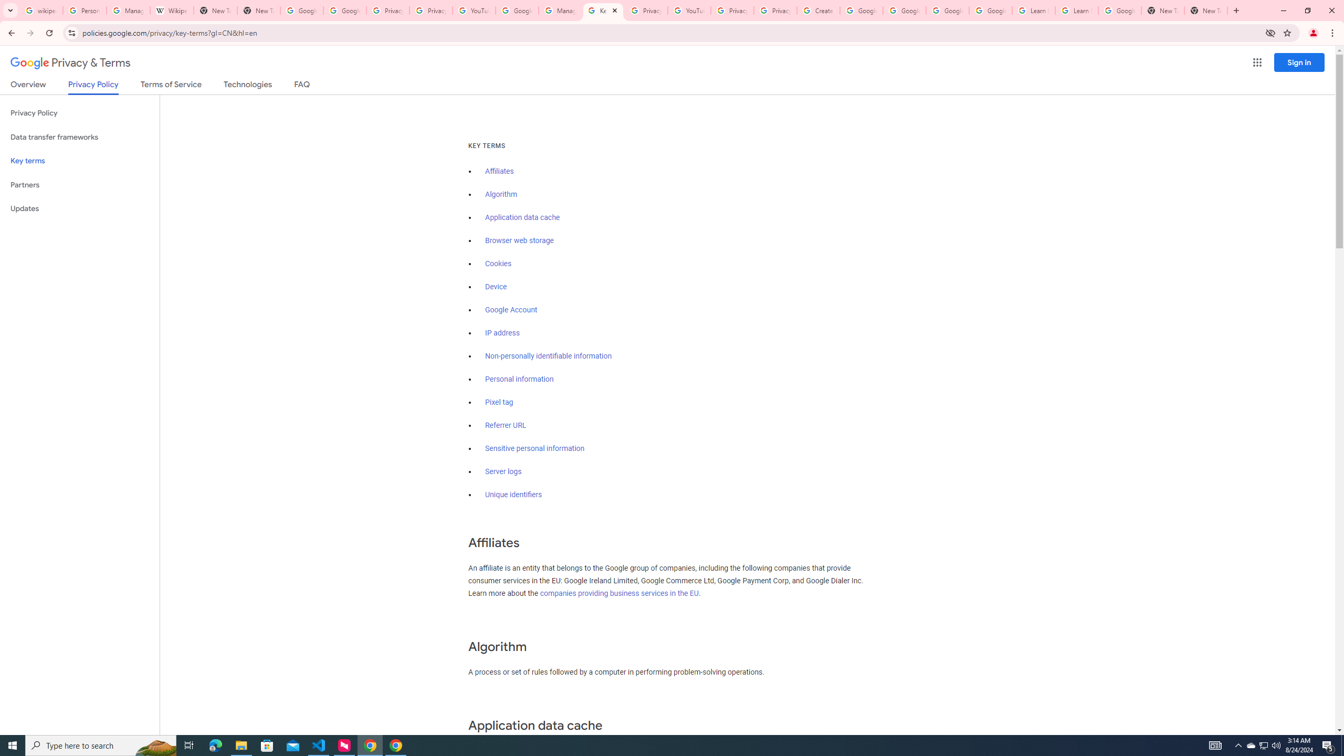  I want to click on Personal information, so click(519, 379).